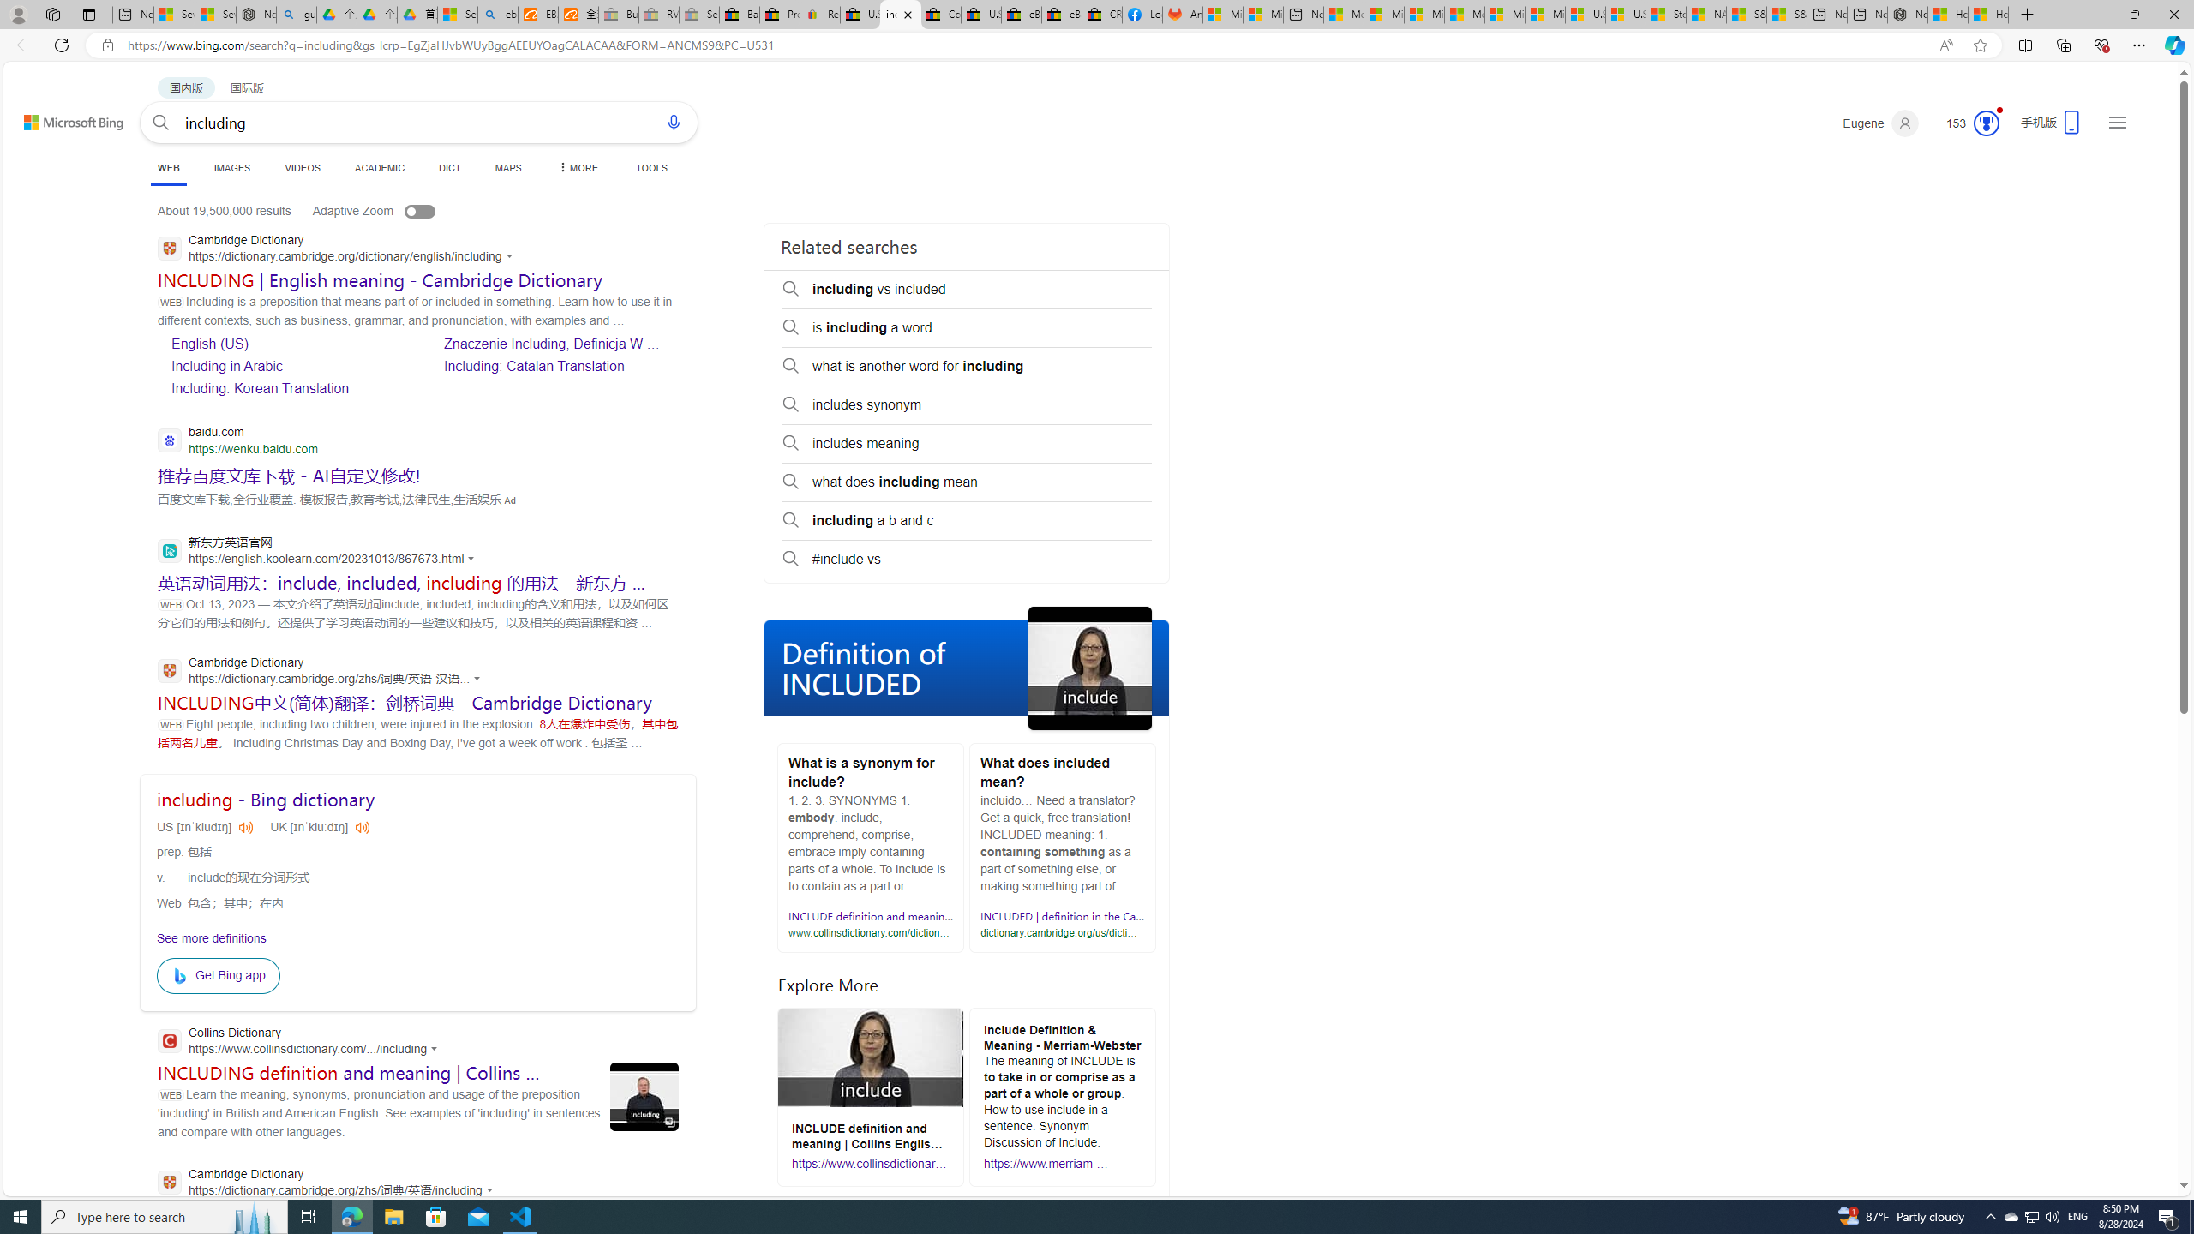 Image resolution: width=2194 pixels, height=1234 pixels. Describe the element at coordinates (288, 365) in the screenshot. I see `Including in Arabic` at that location.